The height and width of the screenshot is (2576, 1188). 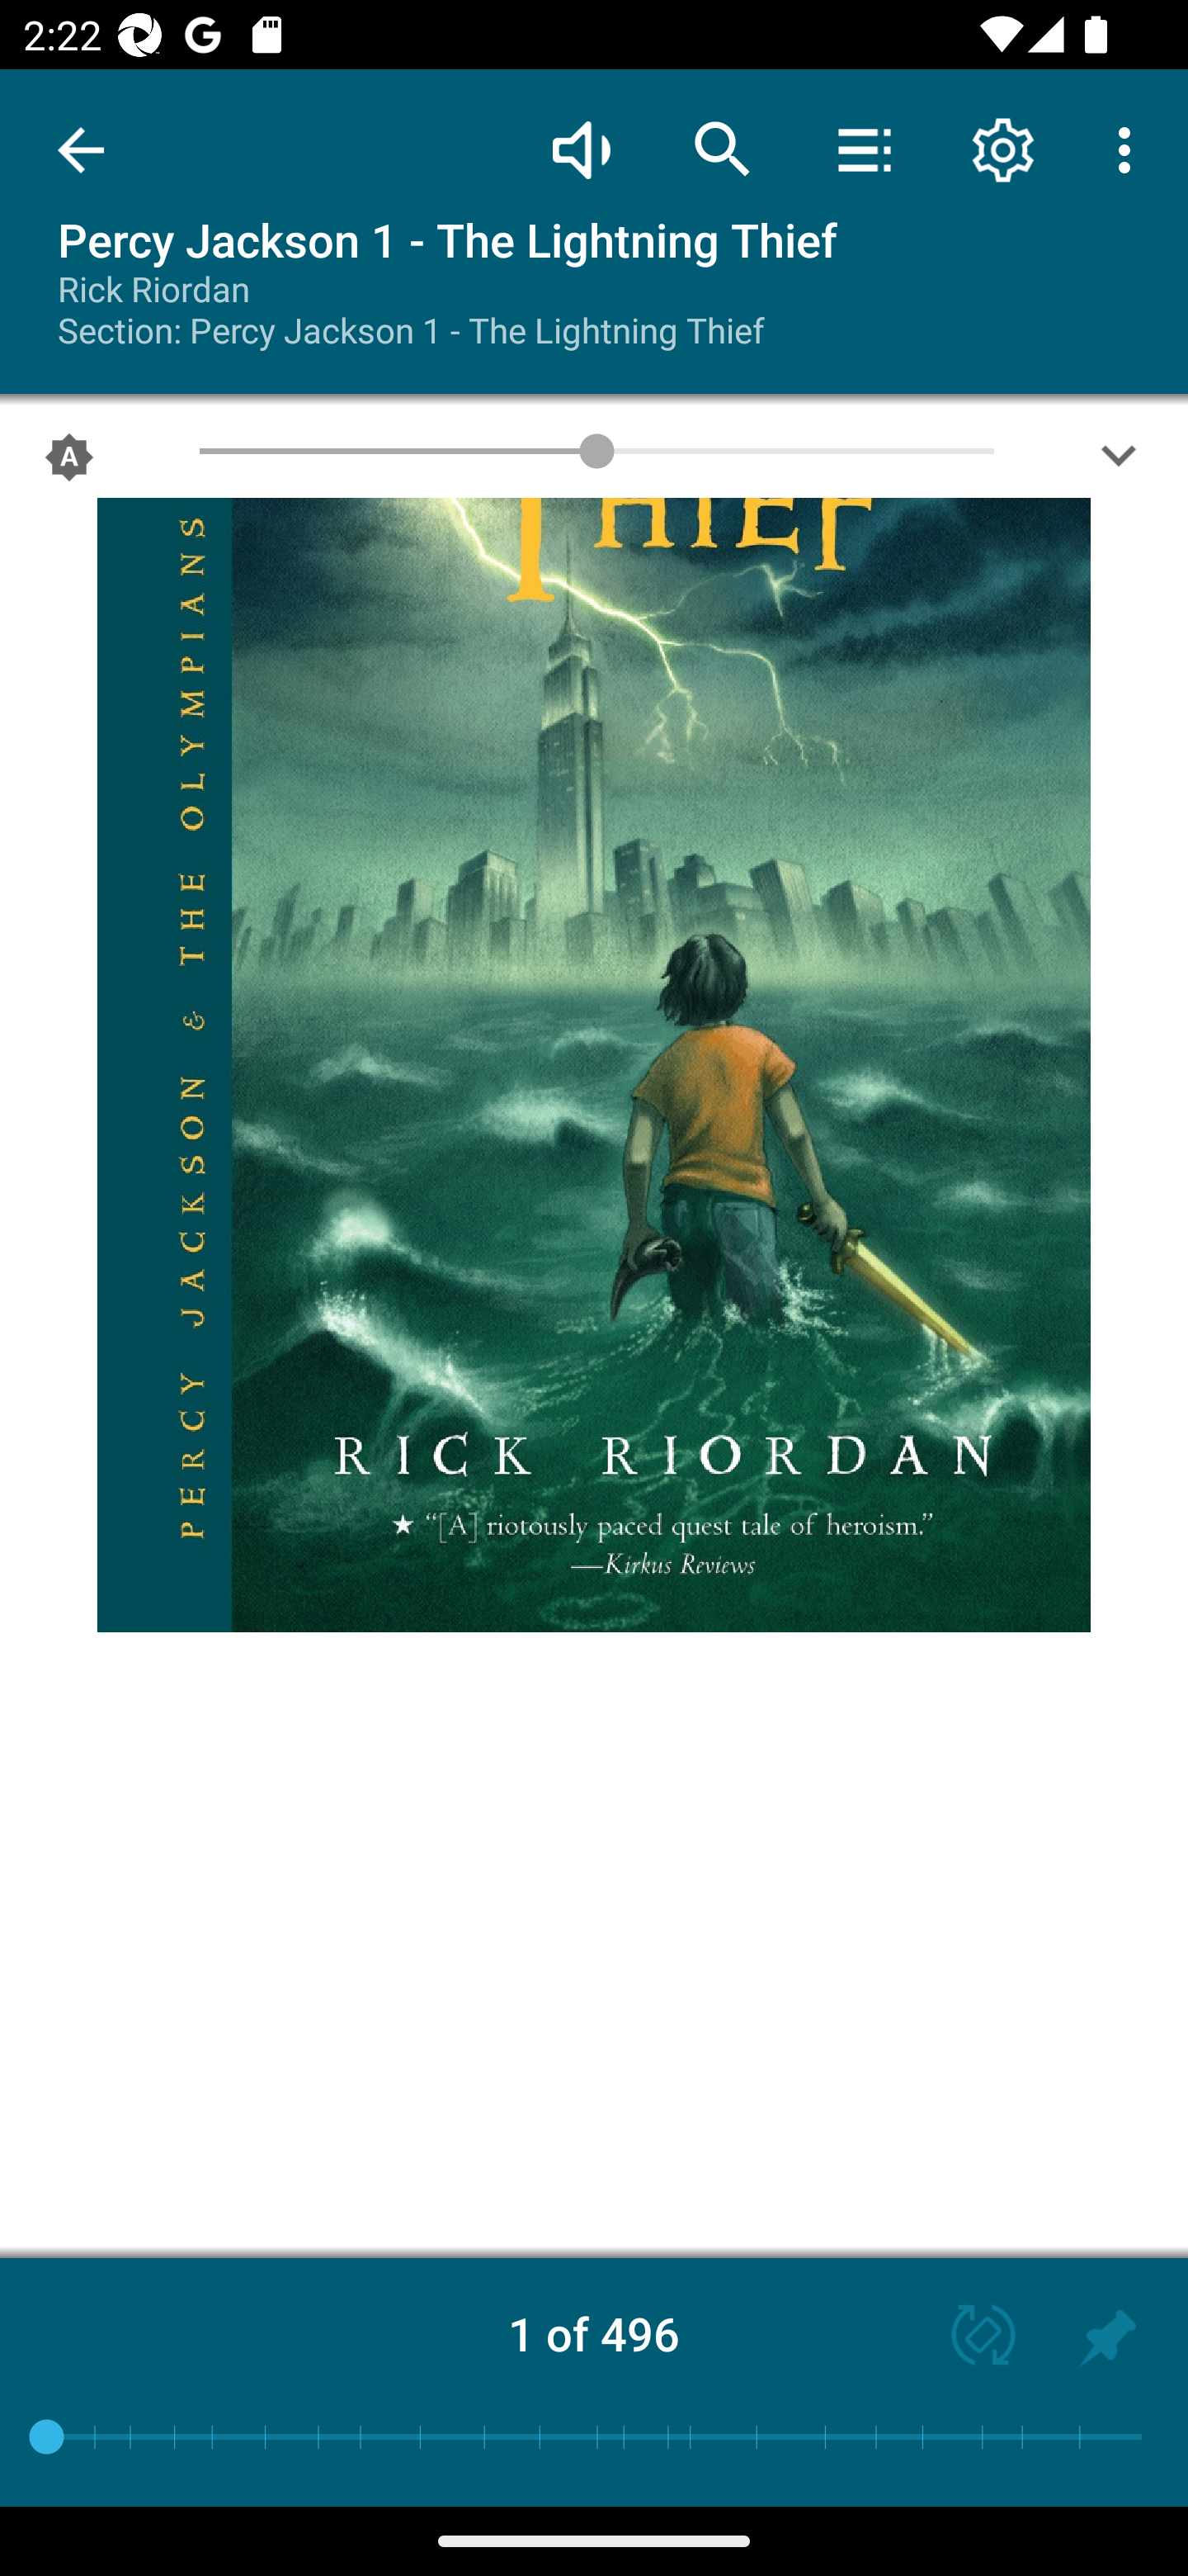 I want to click on Screen orientation, so click(x=969, y=2338).